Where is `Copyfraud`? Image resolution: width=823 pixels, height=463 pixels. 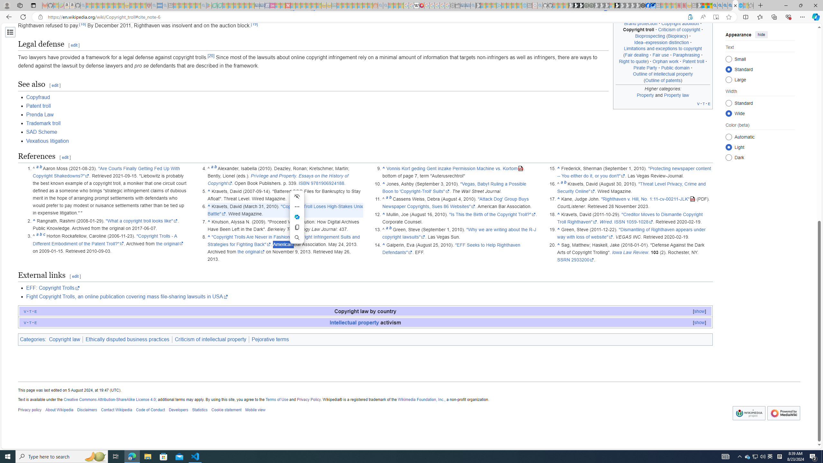 Copyfraud is located at coordinates (369, 97).